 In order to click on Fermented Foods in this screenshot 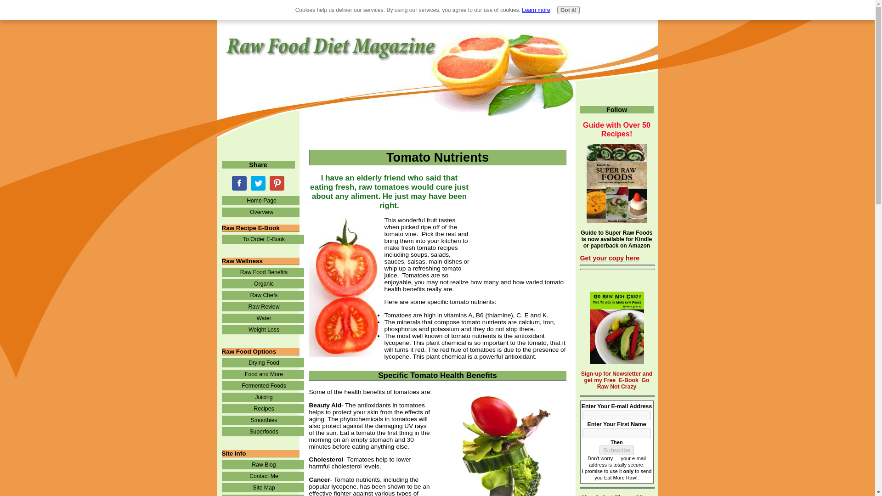, I will do `click(262, 386)`.